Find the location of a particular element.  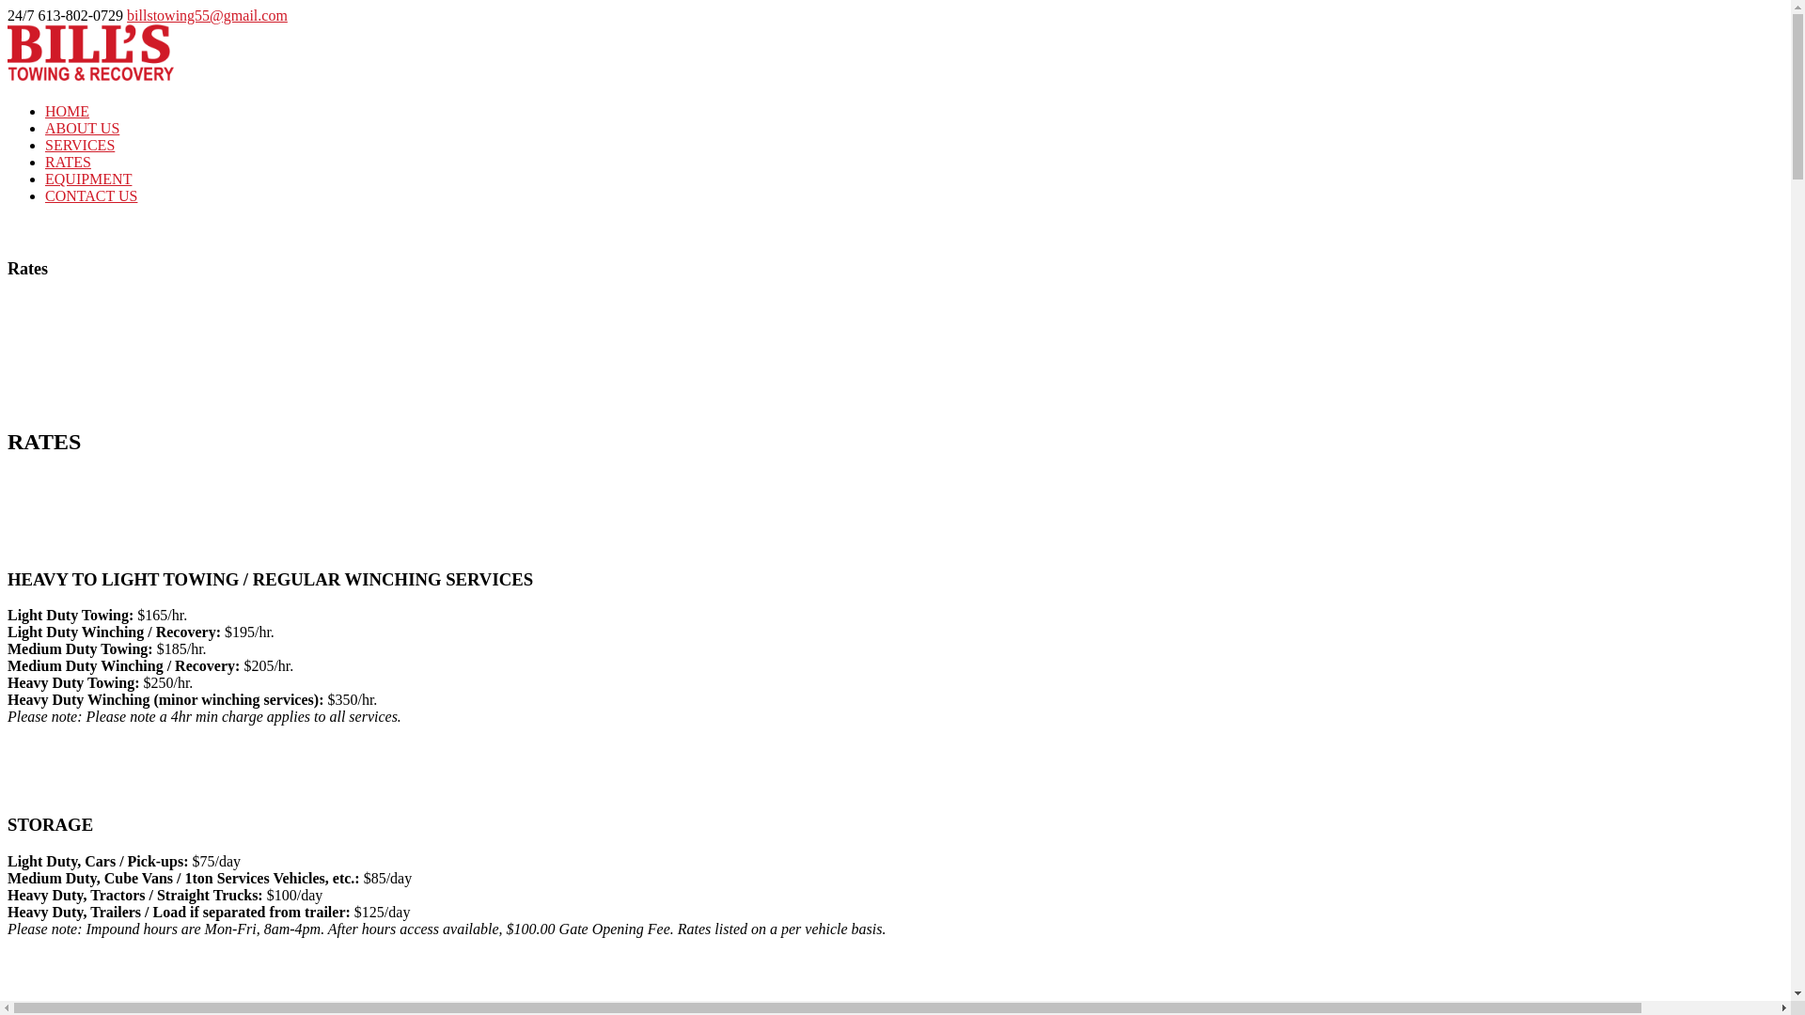

RATES is located at coordinates (68, 162).